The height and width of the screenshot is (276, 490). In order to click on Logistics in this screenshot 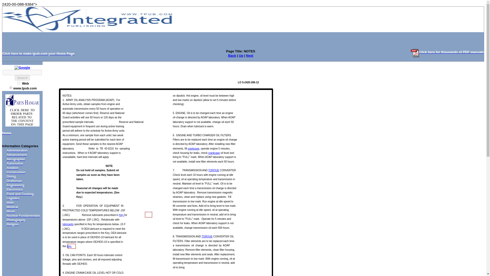, I will do `click(13, 198)`.